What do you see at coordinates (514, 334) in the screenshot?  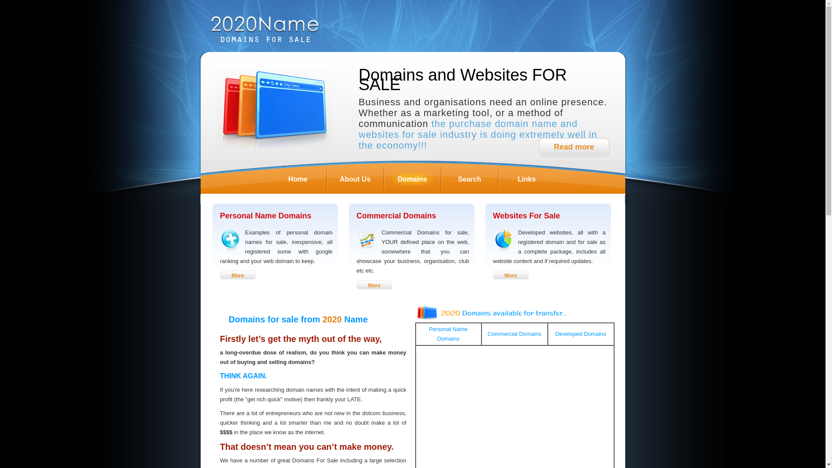 I see `Commercial Domains` at bounding box center [514, 334].